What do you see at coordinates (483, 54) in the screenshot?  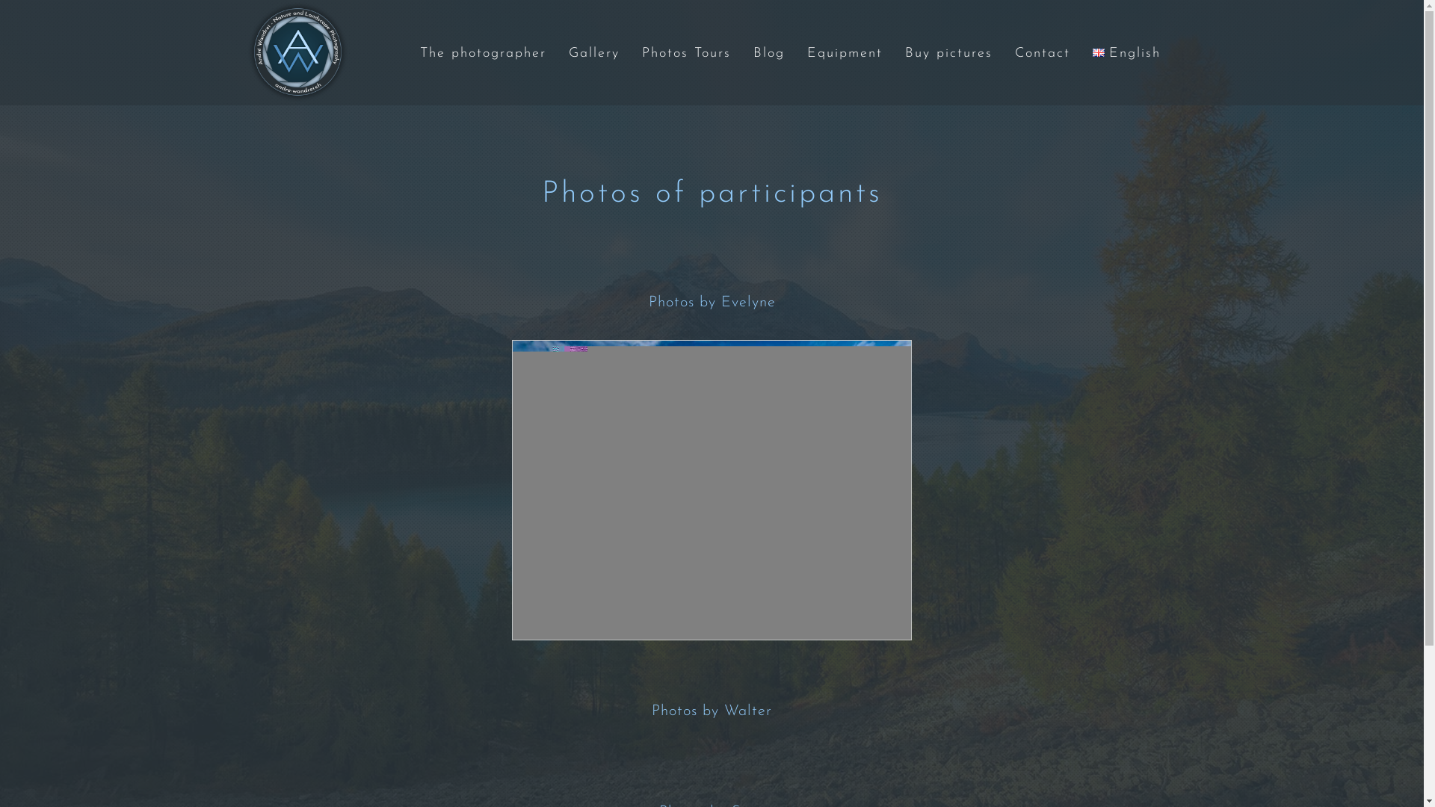 I see `The photographer` at bounding box center [483, 54].